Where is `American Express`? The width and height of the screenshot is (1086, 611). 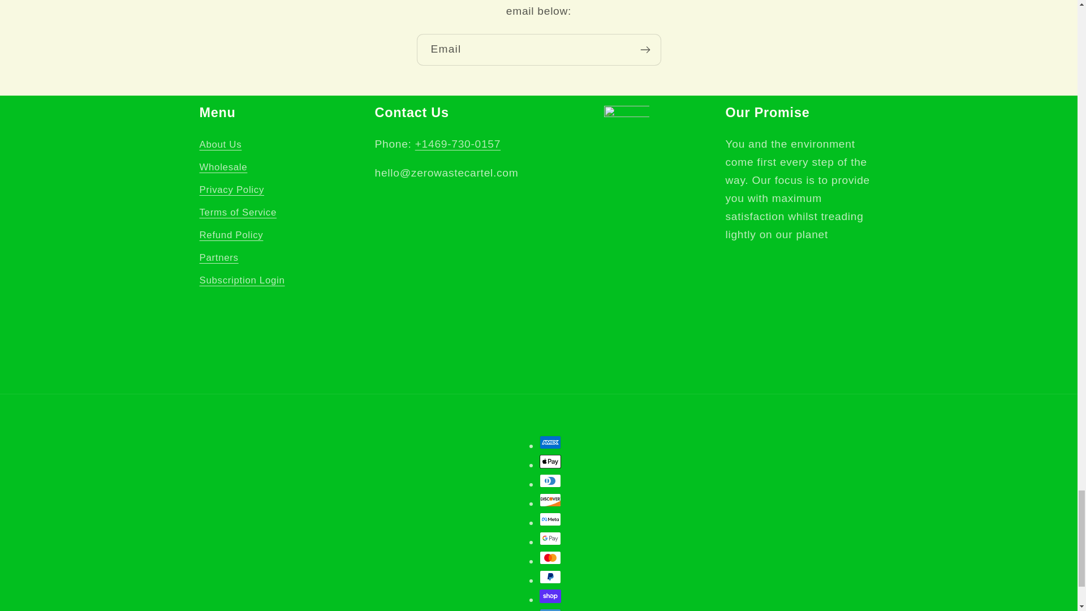
American Express is located at coordinates (550, 442).